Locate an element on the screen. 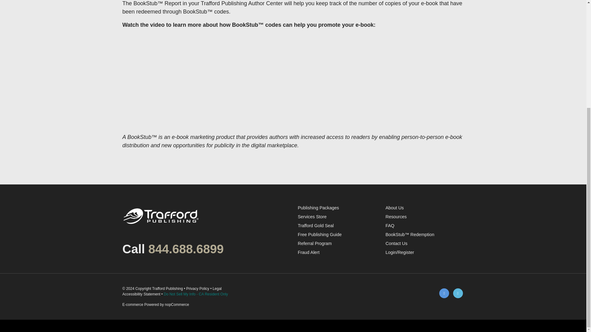 This screenshot has height=332, width=591. Legal is located at coordinates (217, 289).